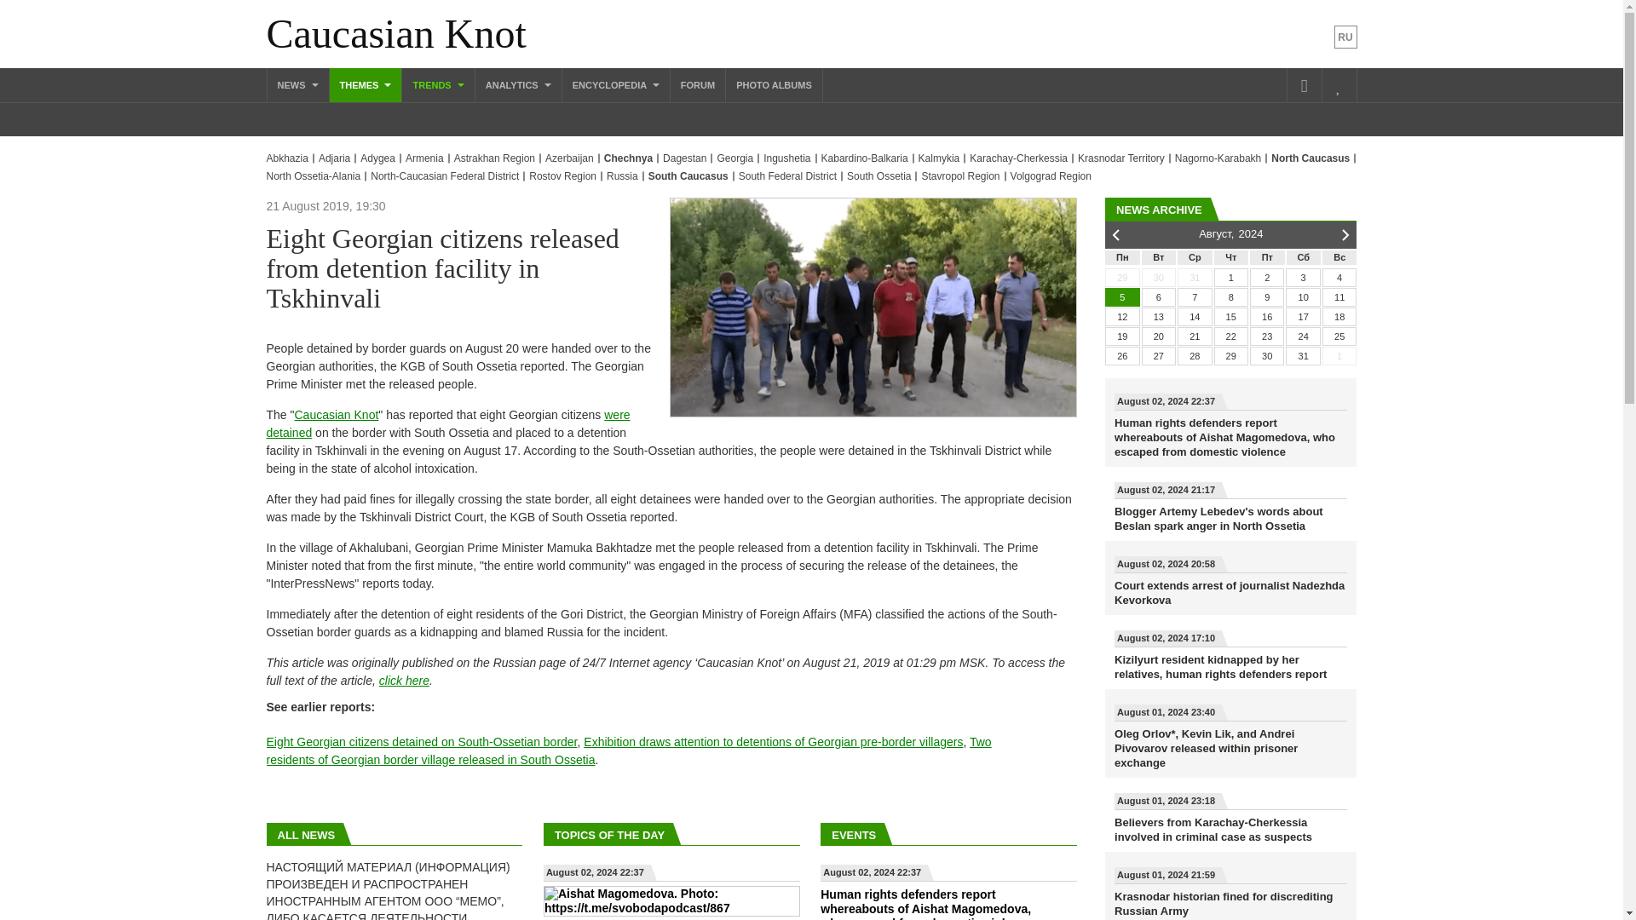 The width and height of the screenshot is (1636, 920). Describe the element at coordinates (366, 84) in the screenshot. I see `THEMES` at that location.